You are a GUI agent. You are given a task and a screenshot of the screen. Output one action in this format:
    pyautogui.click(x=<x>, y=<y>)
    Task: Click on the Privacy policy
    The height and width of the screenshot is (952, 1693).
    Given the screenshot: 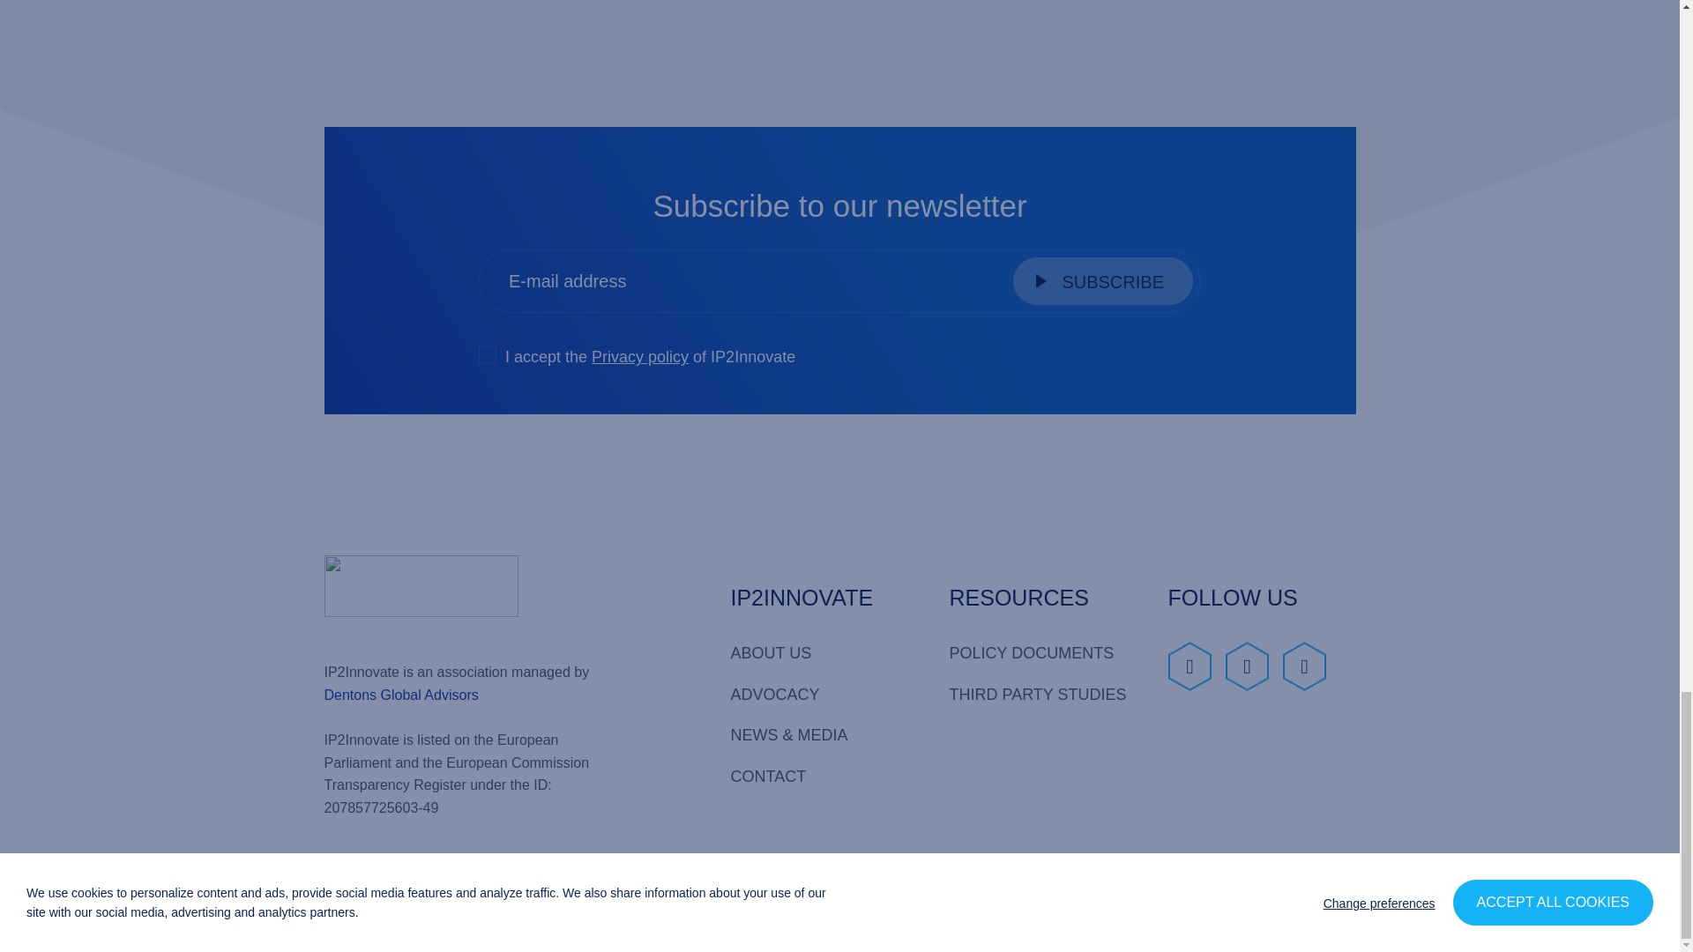 What is the action you would take?
    pyautogui.click(x=640, y=356)
    